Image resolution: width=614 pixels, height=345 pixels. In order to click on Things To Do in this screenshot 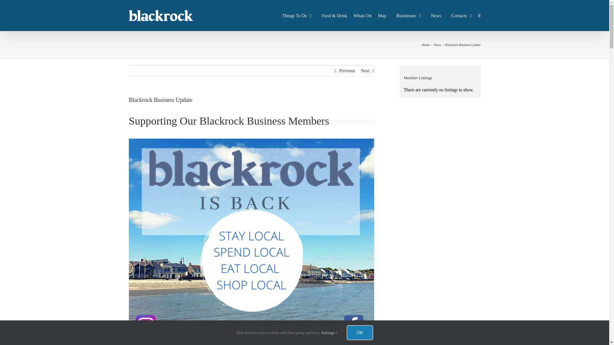, I will do `click(295, 15)`.